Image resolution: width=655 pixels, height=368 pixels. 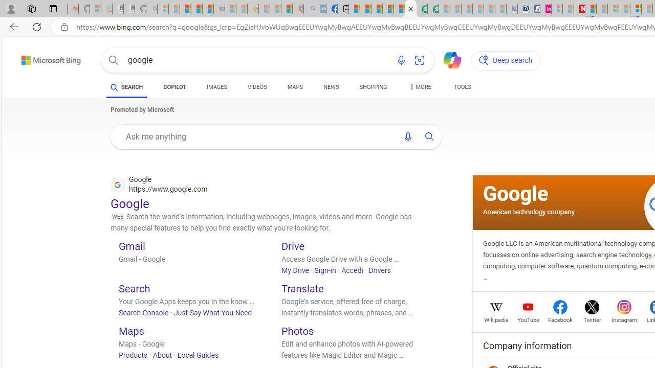 I want to click on Maps, so click(x=131, y=331).